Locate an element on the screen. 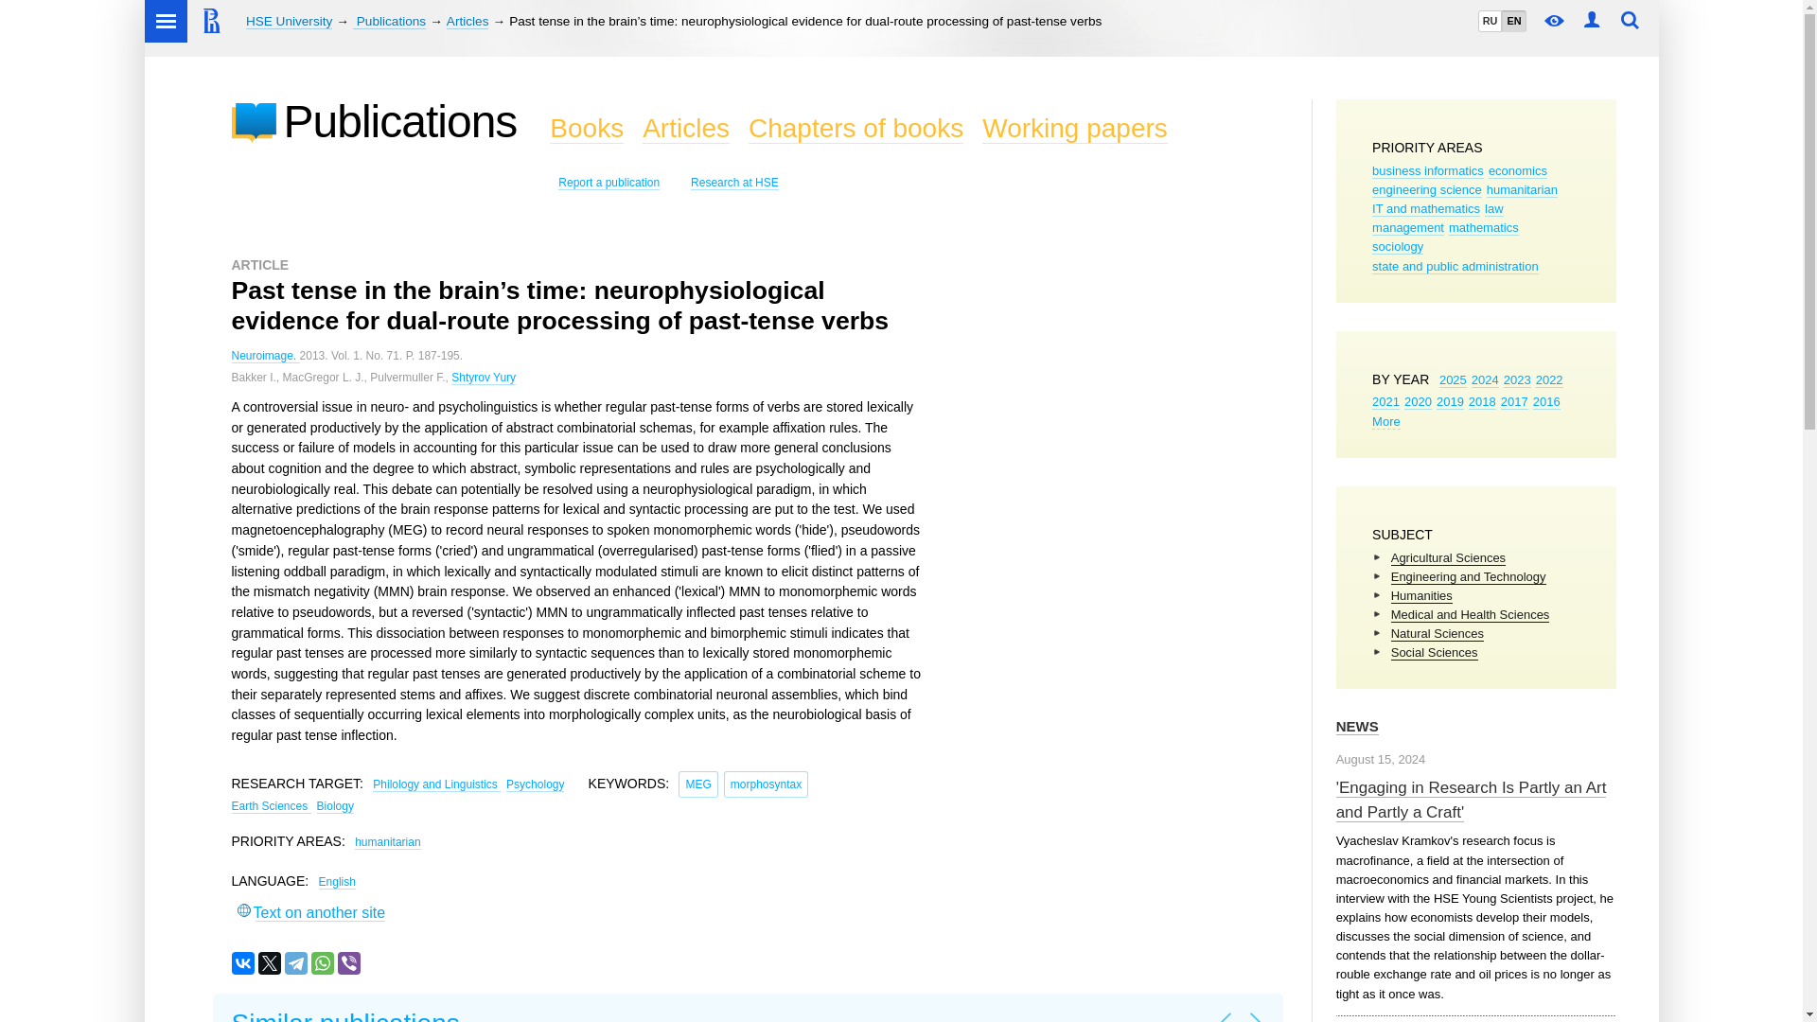 This screenshot has height=1022, width=1817. business informatics is located at coordinates (1427, 170).